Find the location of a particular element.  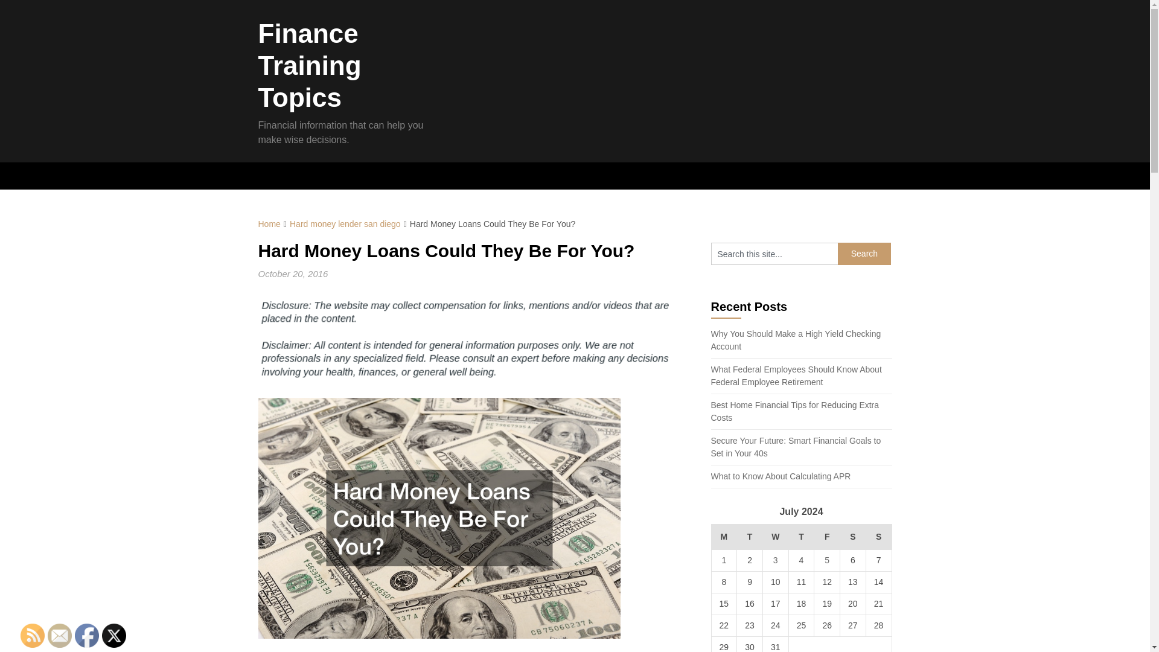

RSS is located at coordinates (33, 635).